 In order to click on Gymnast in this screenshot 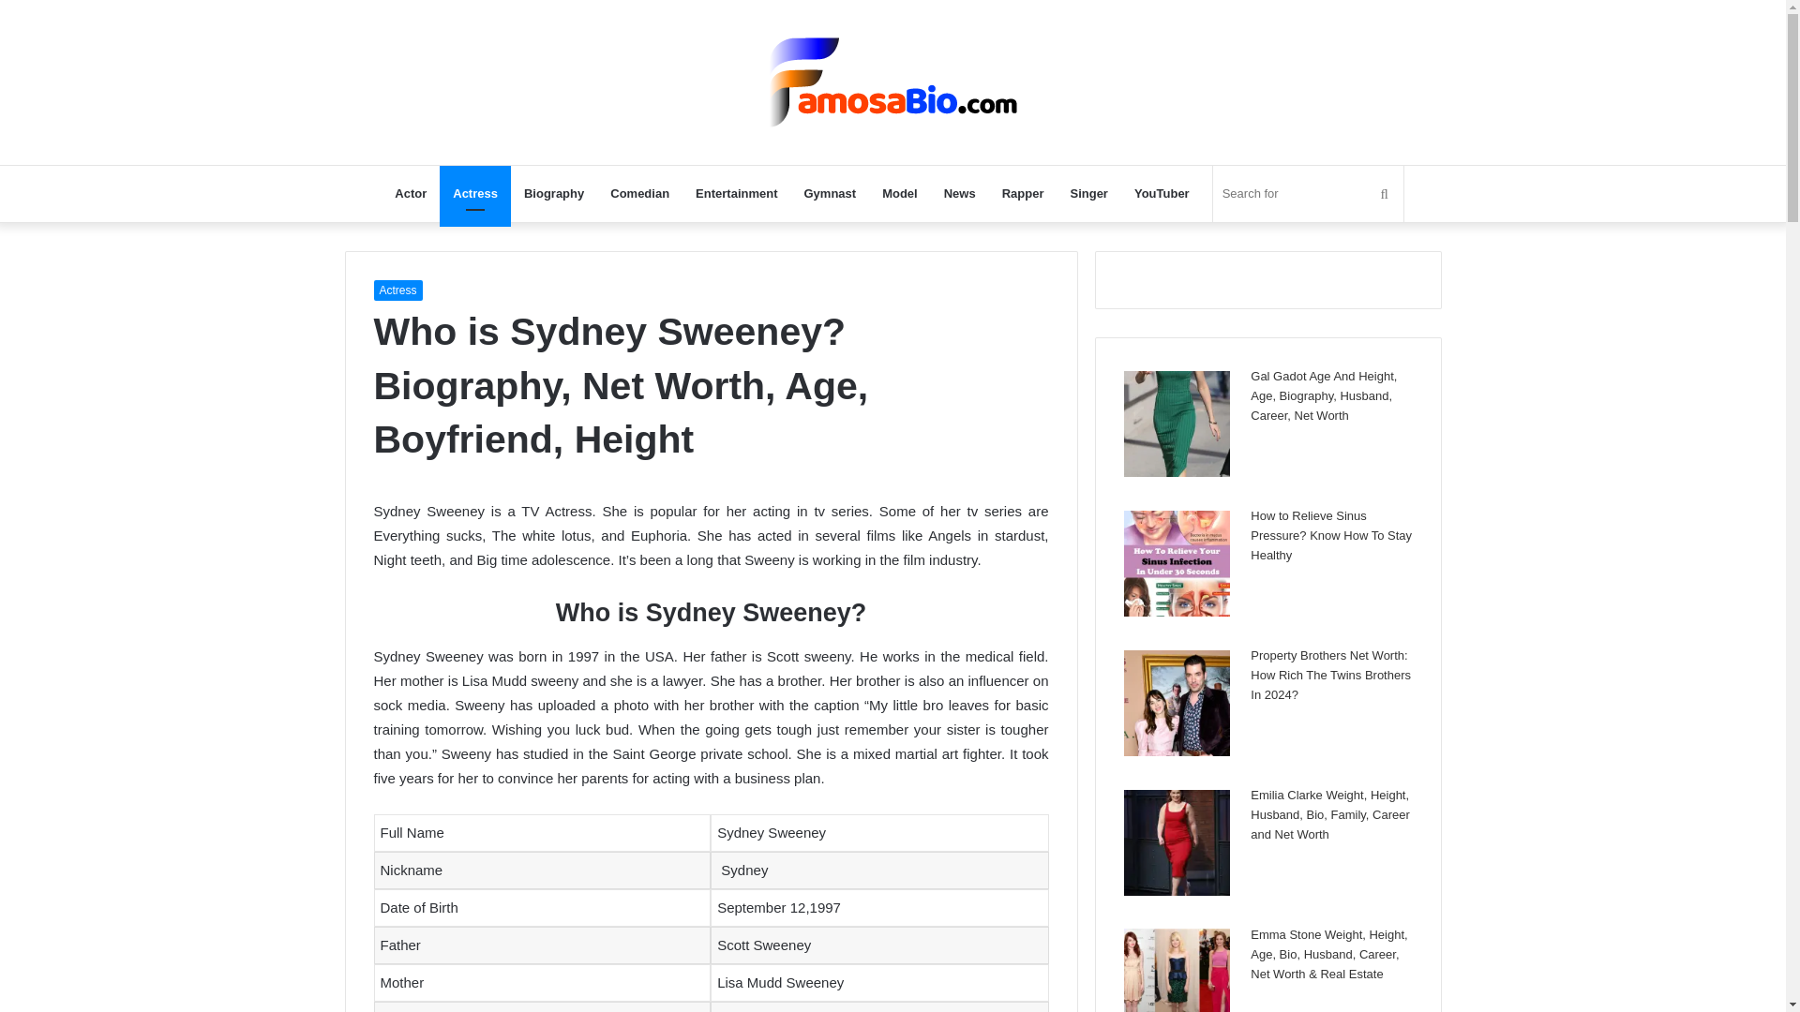, I will do `click(831, 193)`.